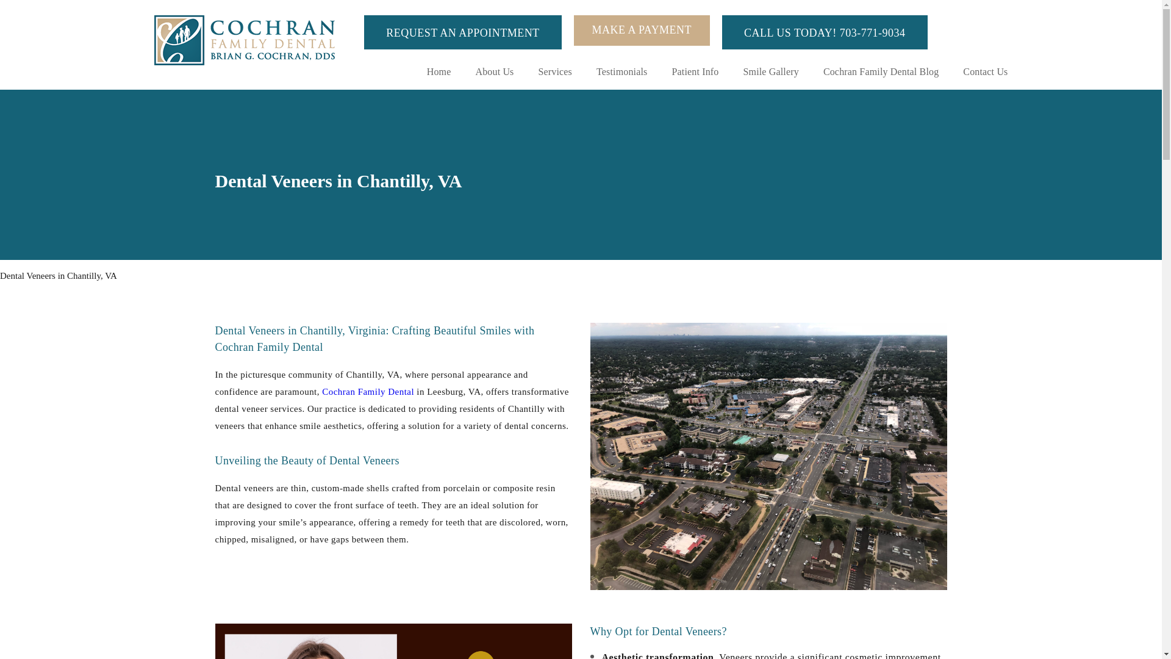 The width and height of the screenshot is (1171, 659). Describe the element at coordinates (998, 30) in the screenshot. I see `Yelp` at that location.